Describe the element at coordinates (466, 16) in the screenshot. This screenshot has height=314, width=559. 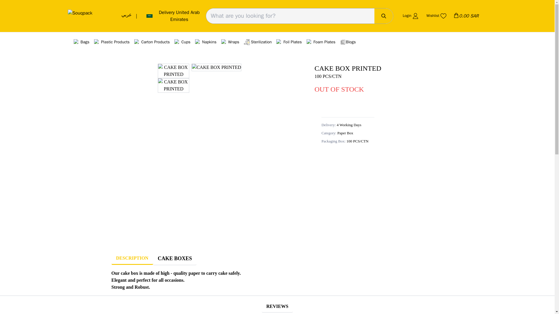
I see `0.00 SAR` at that location.